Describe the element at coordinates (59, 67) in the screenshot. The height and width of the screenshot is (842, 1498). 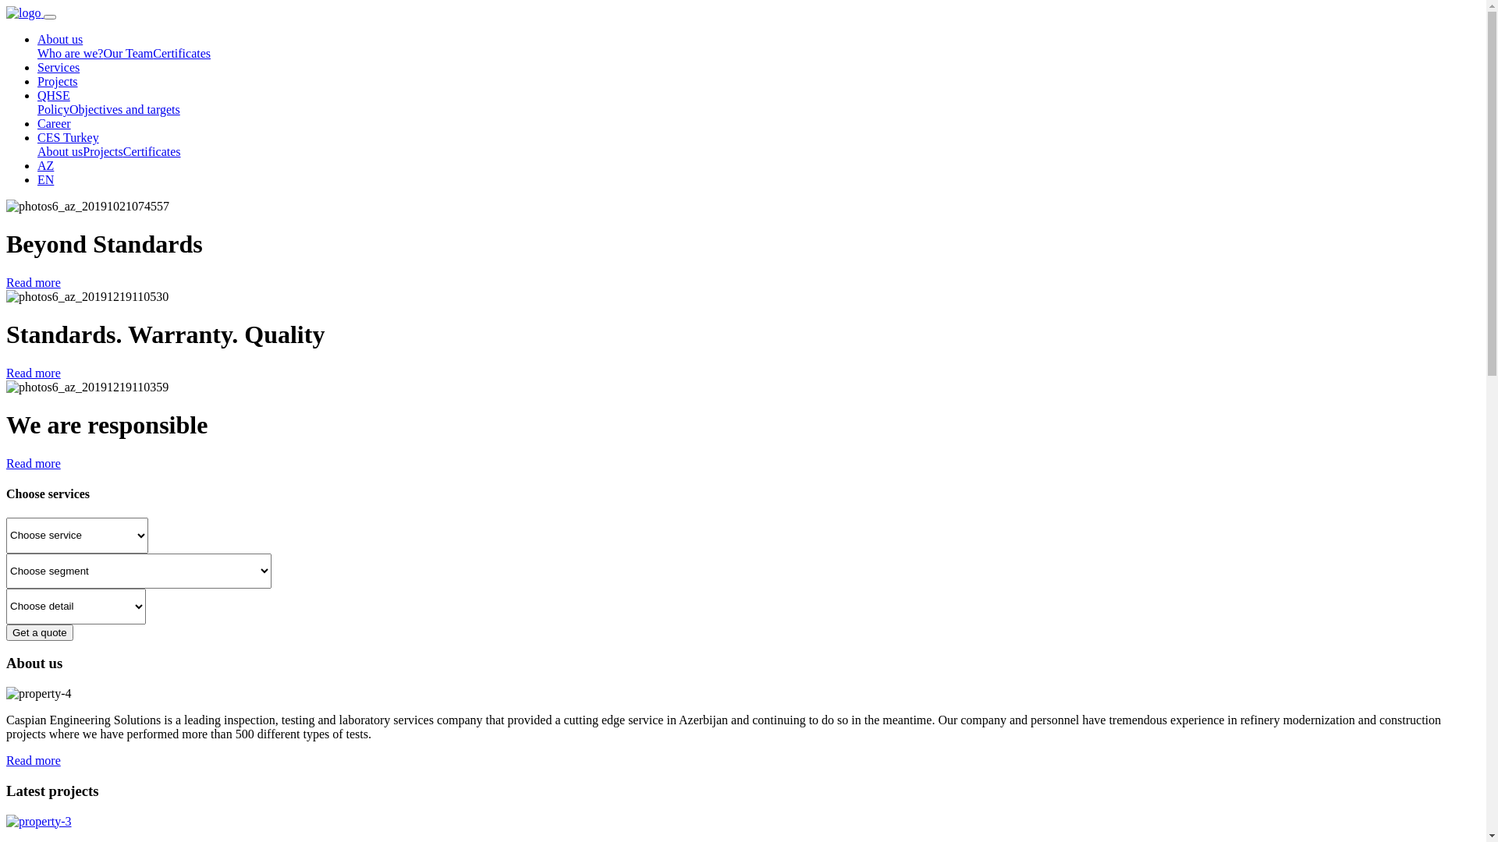
I see `Services` at that location.